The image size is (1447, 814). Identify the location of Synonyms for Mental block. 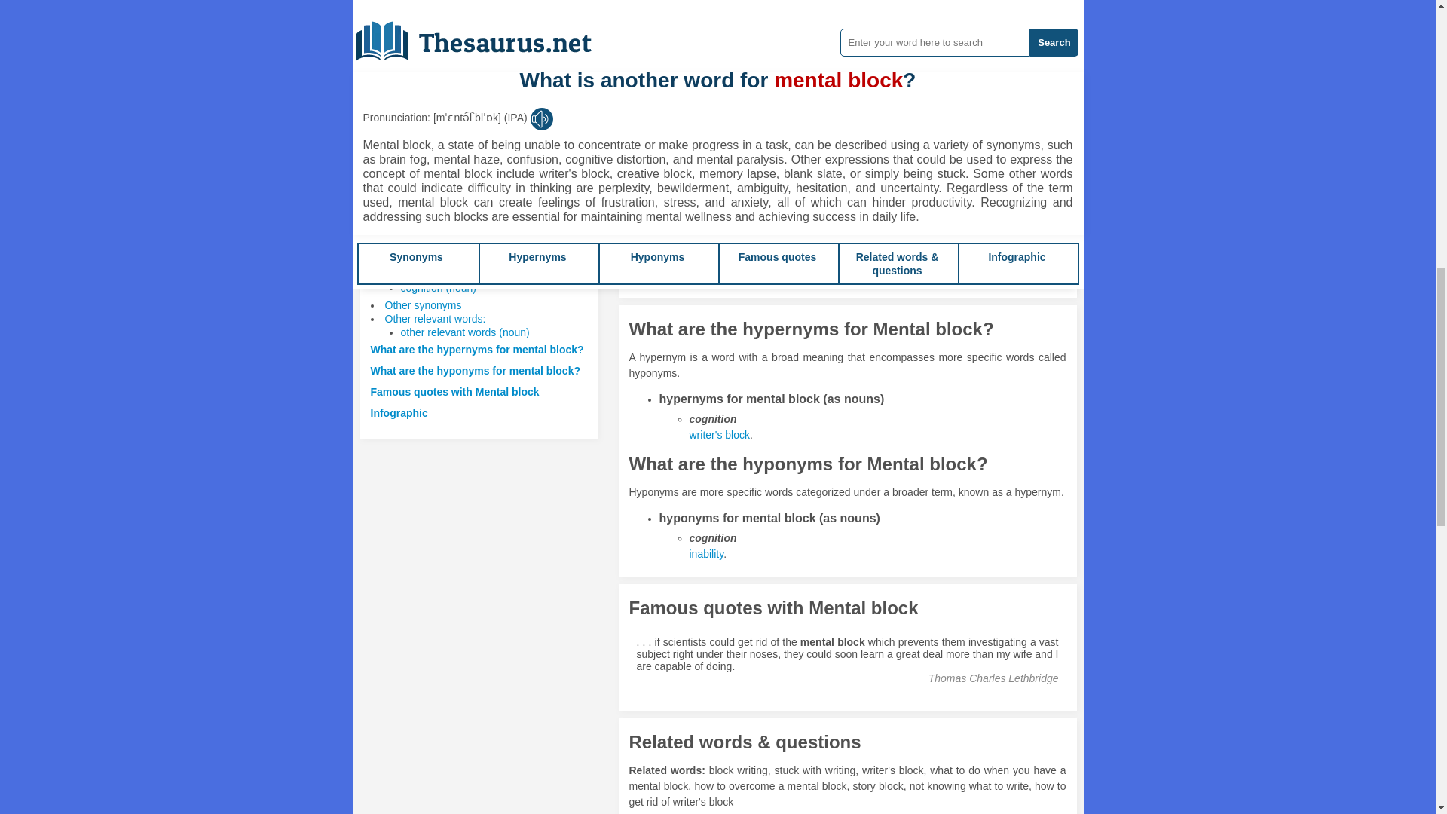
(701, 125).